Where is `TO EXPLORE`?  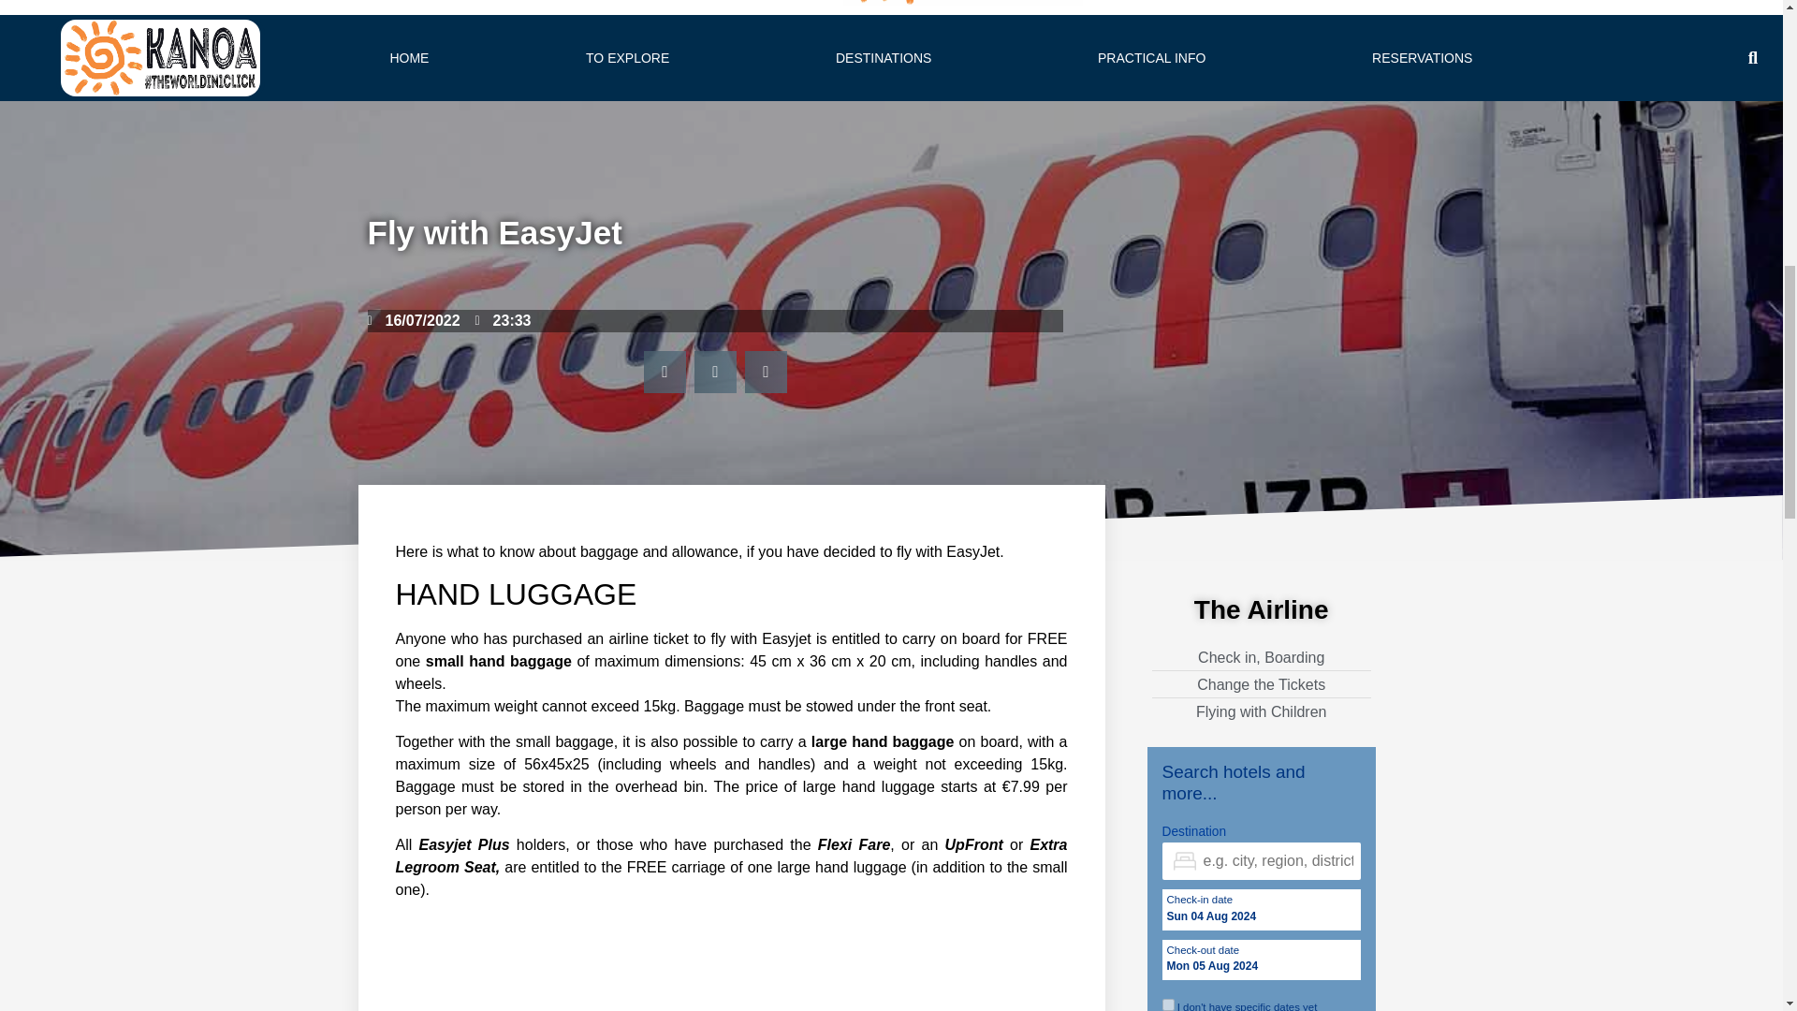
TO EXPLORE is located at coordinates (631, 58).